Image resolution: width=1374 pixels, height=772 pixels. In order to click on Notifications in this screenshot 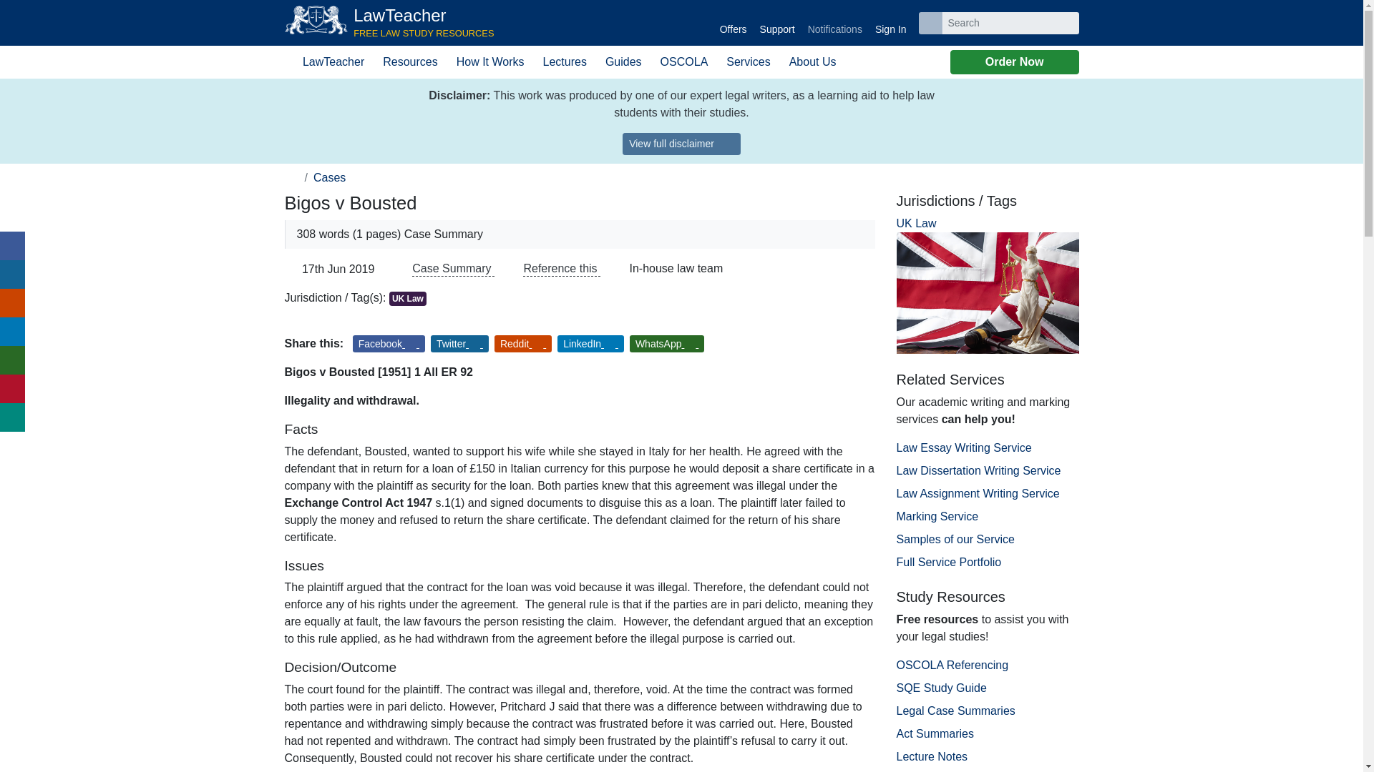, I will do `click(389, 23)`.